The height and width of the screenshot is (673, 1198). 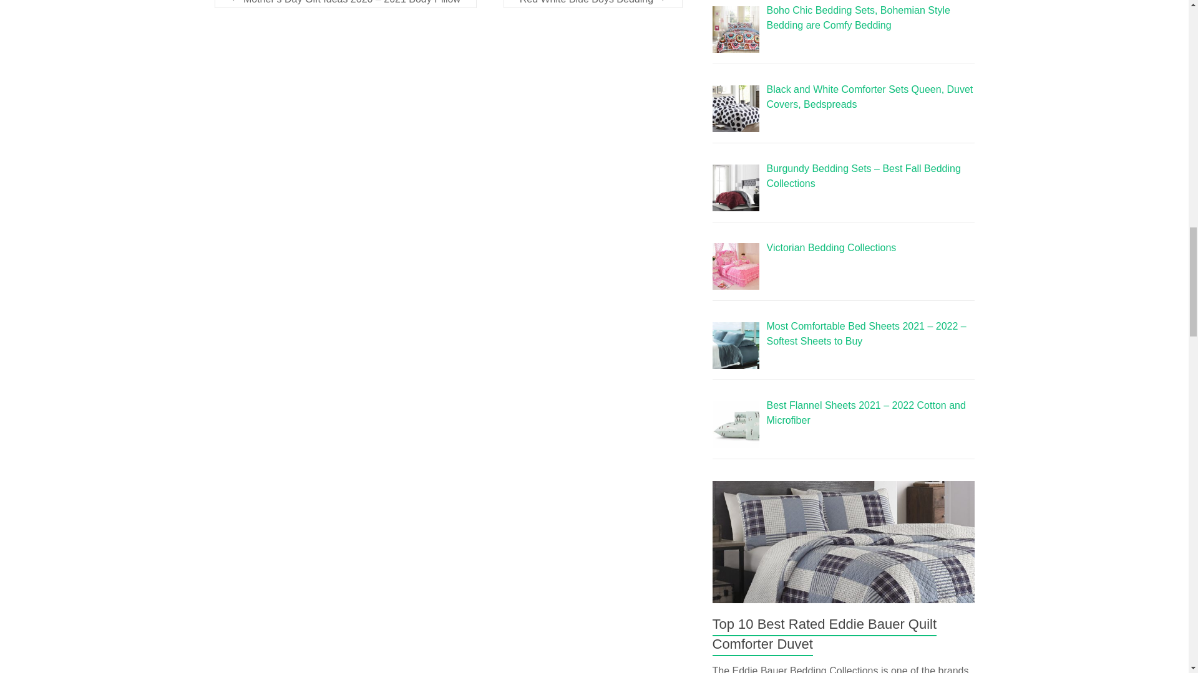 I want to click on Top 10 Best Rated Eddie Bauer Quilt Comforter Duvet, so click(x=844, y=542).